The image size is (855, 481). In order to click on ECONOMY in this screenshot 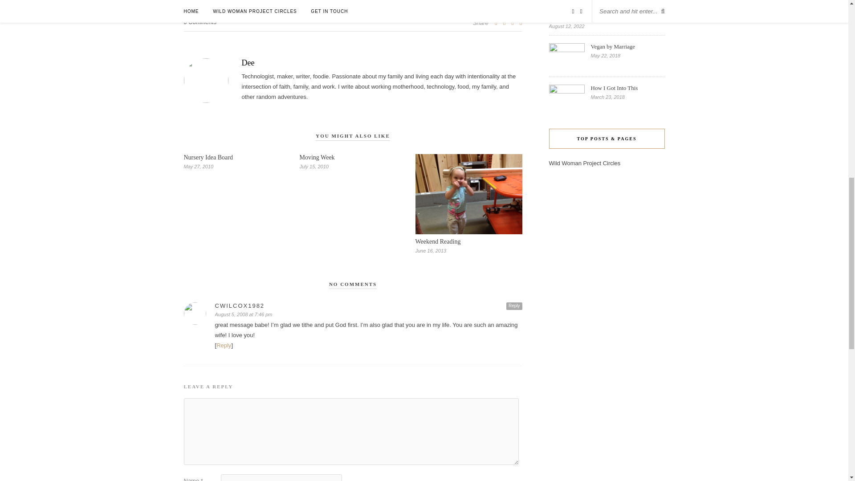, I will do `click(200, 1)`.